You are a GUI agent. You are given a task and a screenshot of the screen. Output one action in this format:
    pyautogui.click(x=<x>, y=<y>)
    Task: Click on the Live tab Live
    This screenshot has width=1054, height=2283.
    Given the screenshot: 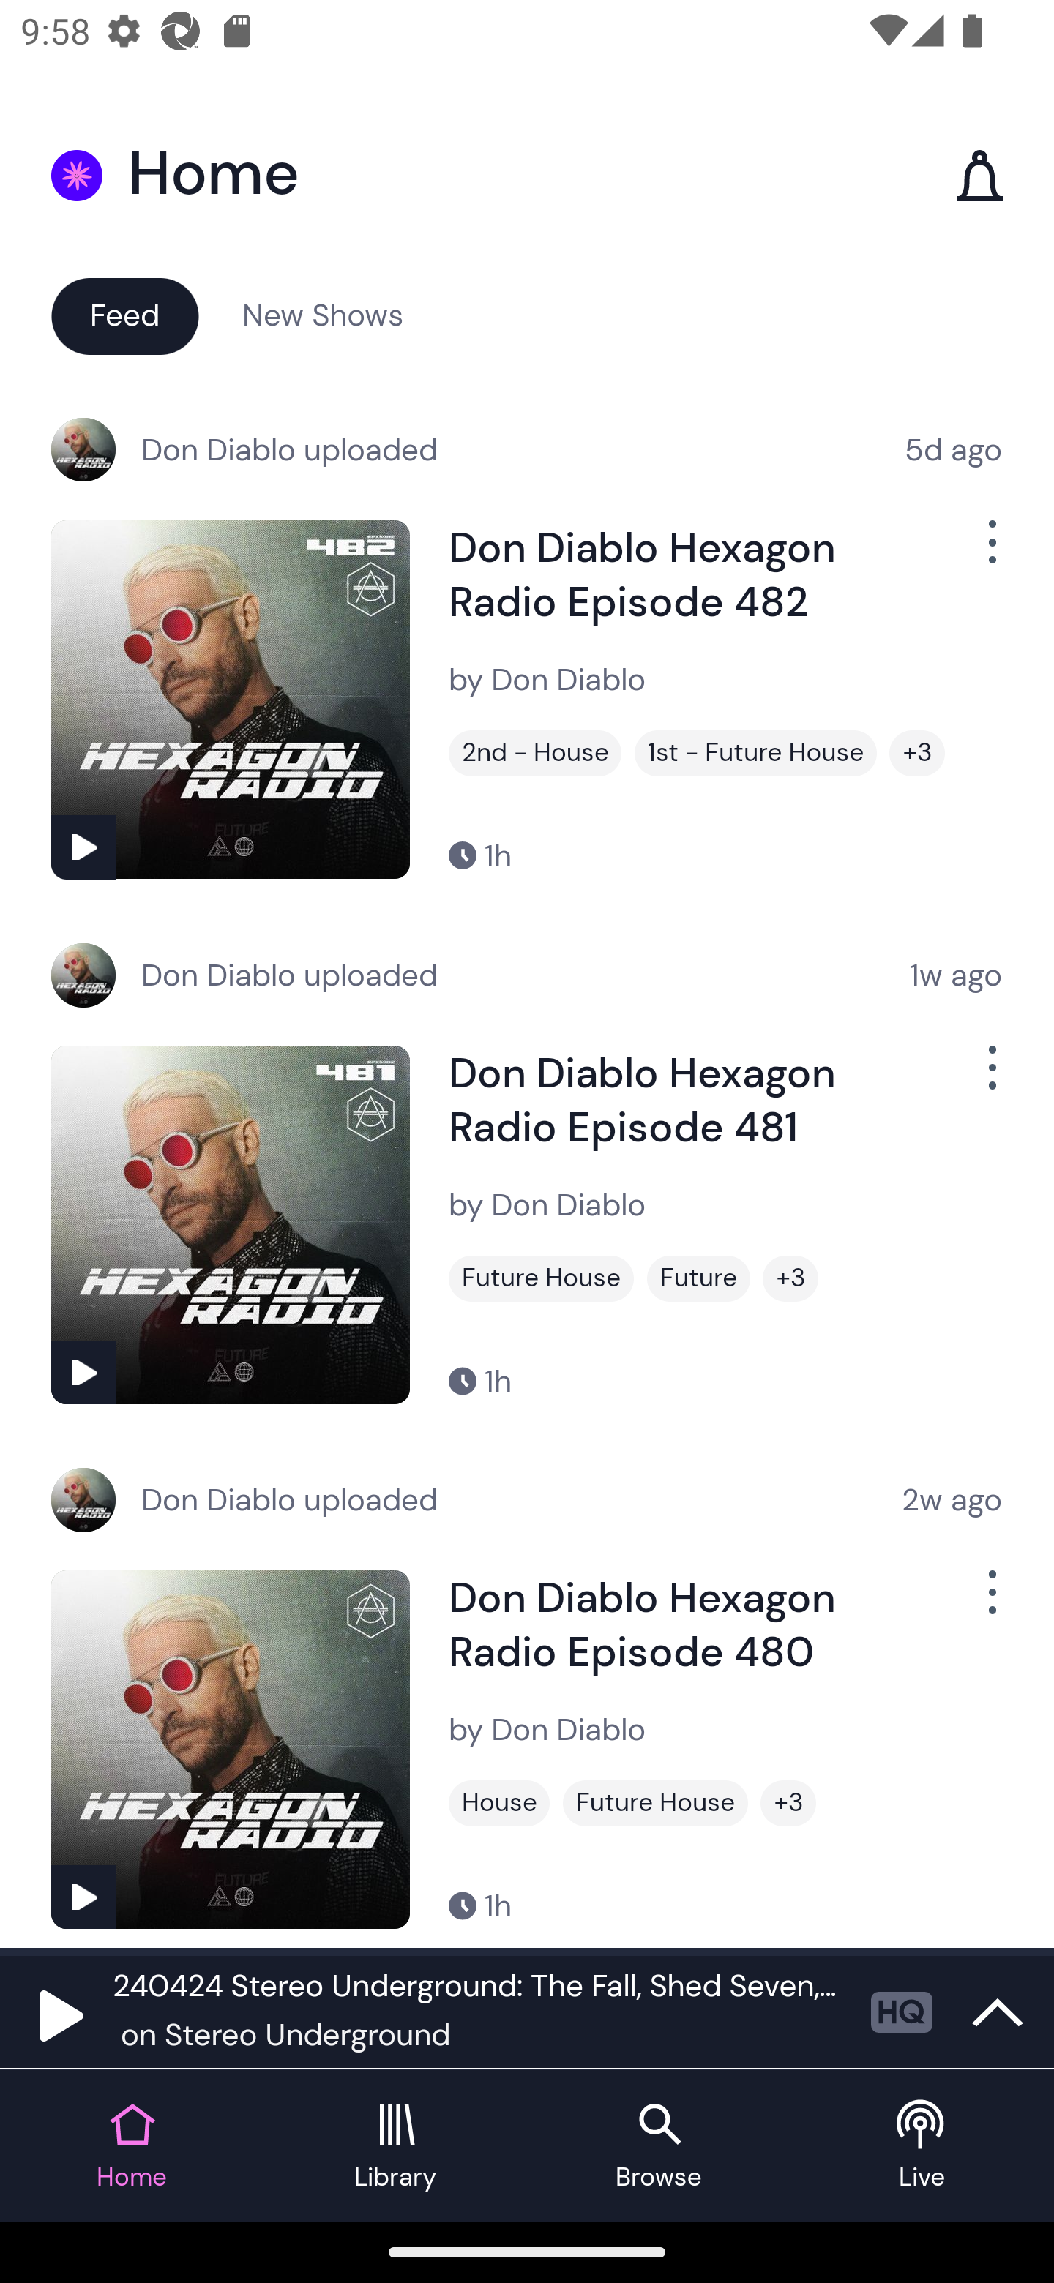 What is the action you would take?
    pyautogui.click(x=922, y=2145)
    